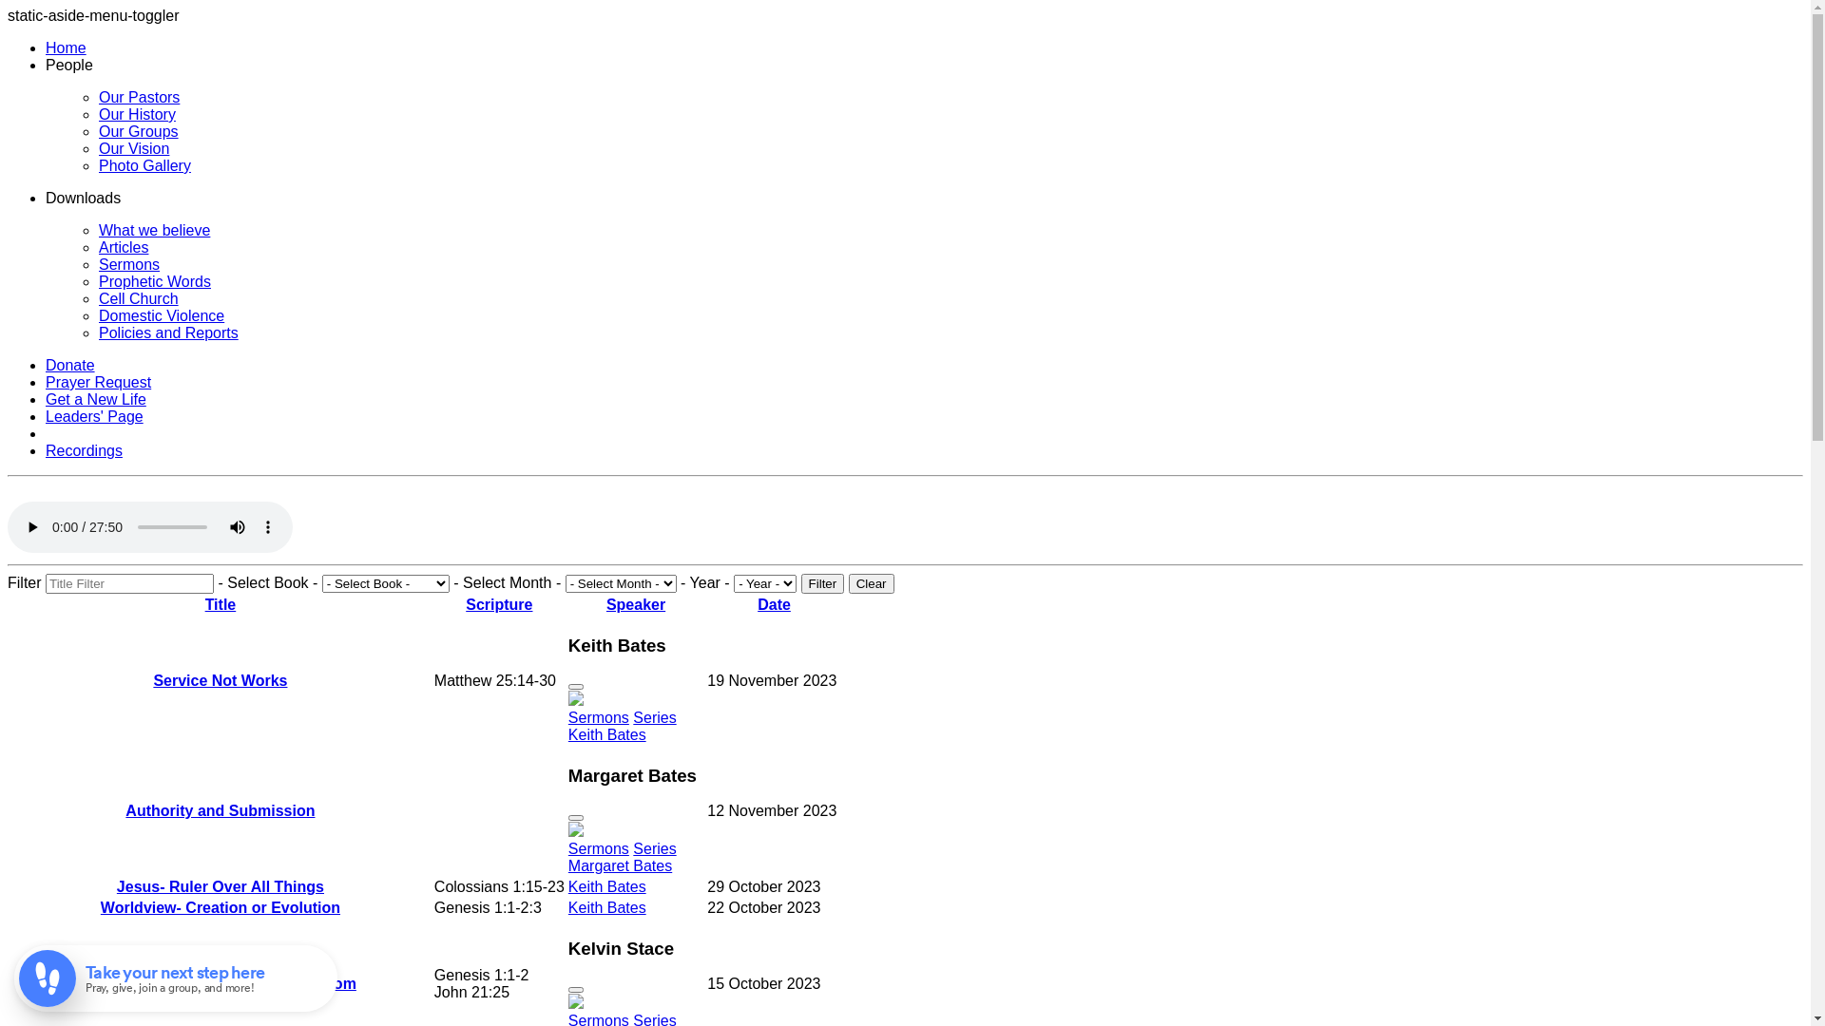 This screenshot has height=1026, width=1825. I want to click on Title, so click(221, 604).